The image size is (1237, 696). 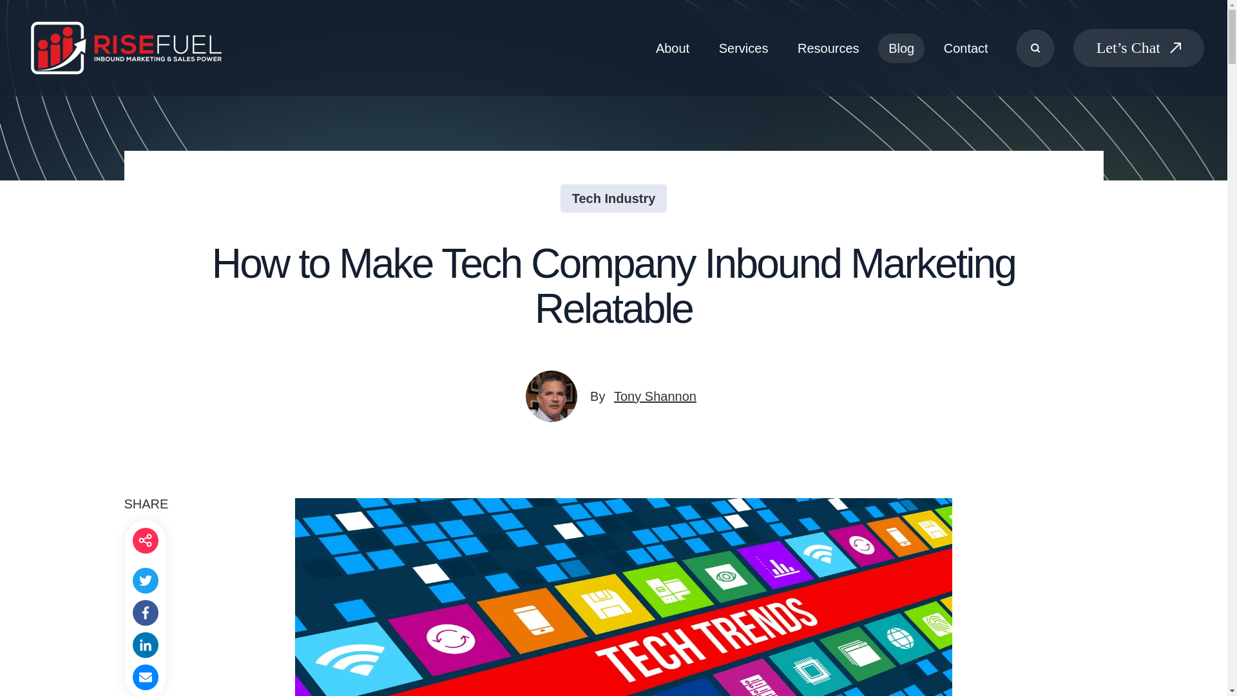 I want to click on Blog, so click(x=901, y=48).